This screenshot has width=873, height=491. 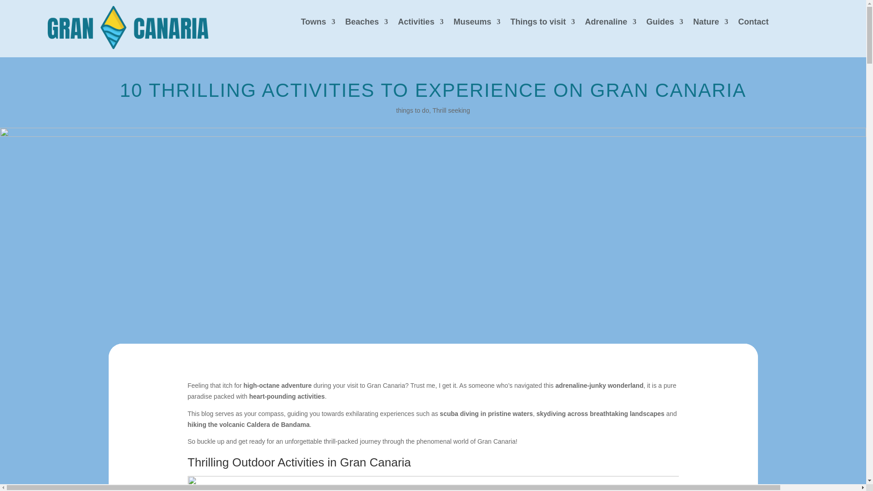 What do you see at coordinates (366, 24) in the screenshot?
I see `Beaches` at bounding box center [366, 24].